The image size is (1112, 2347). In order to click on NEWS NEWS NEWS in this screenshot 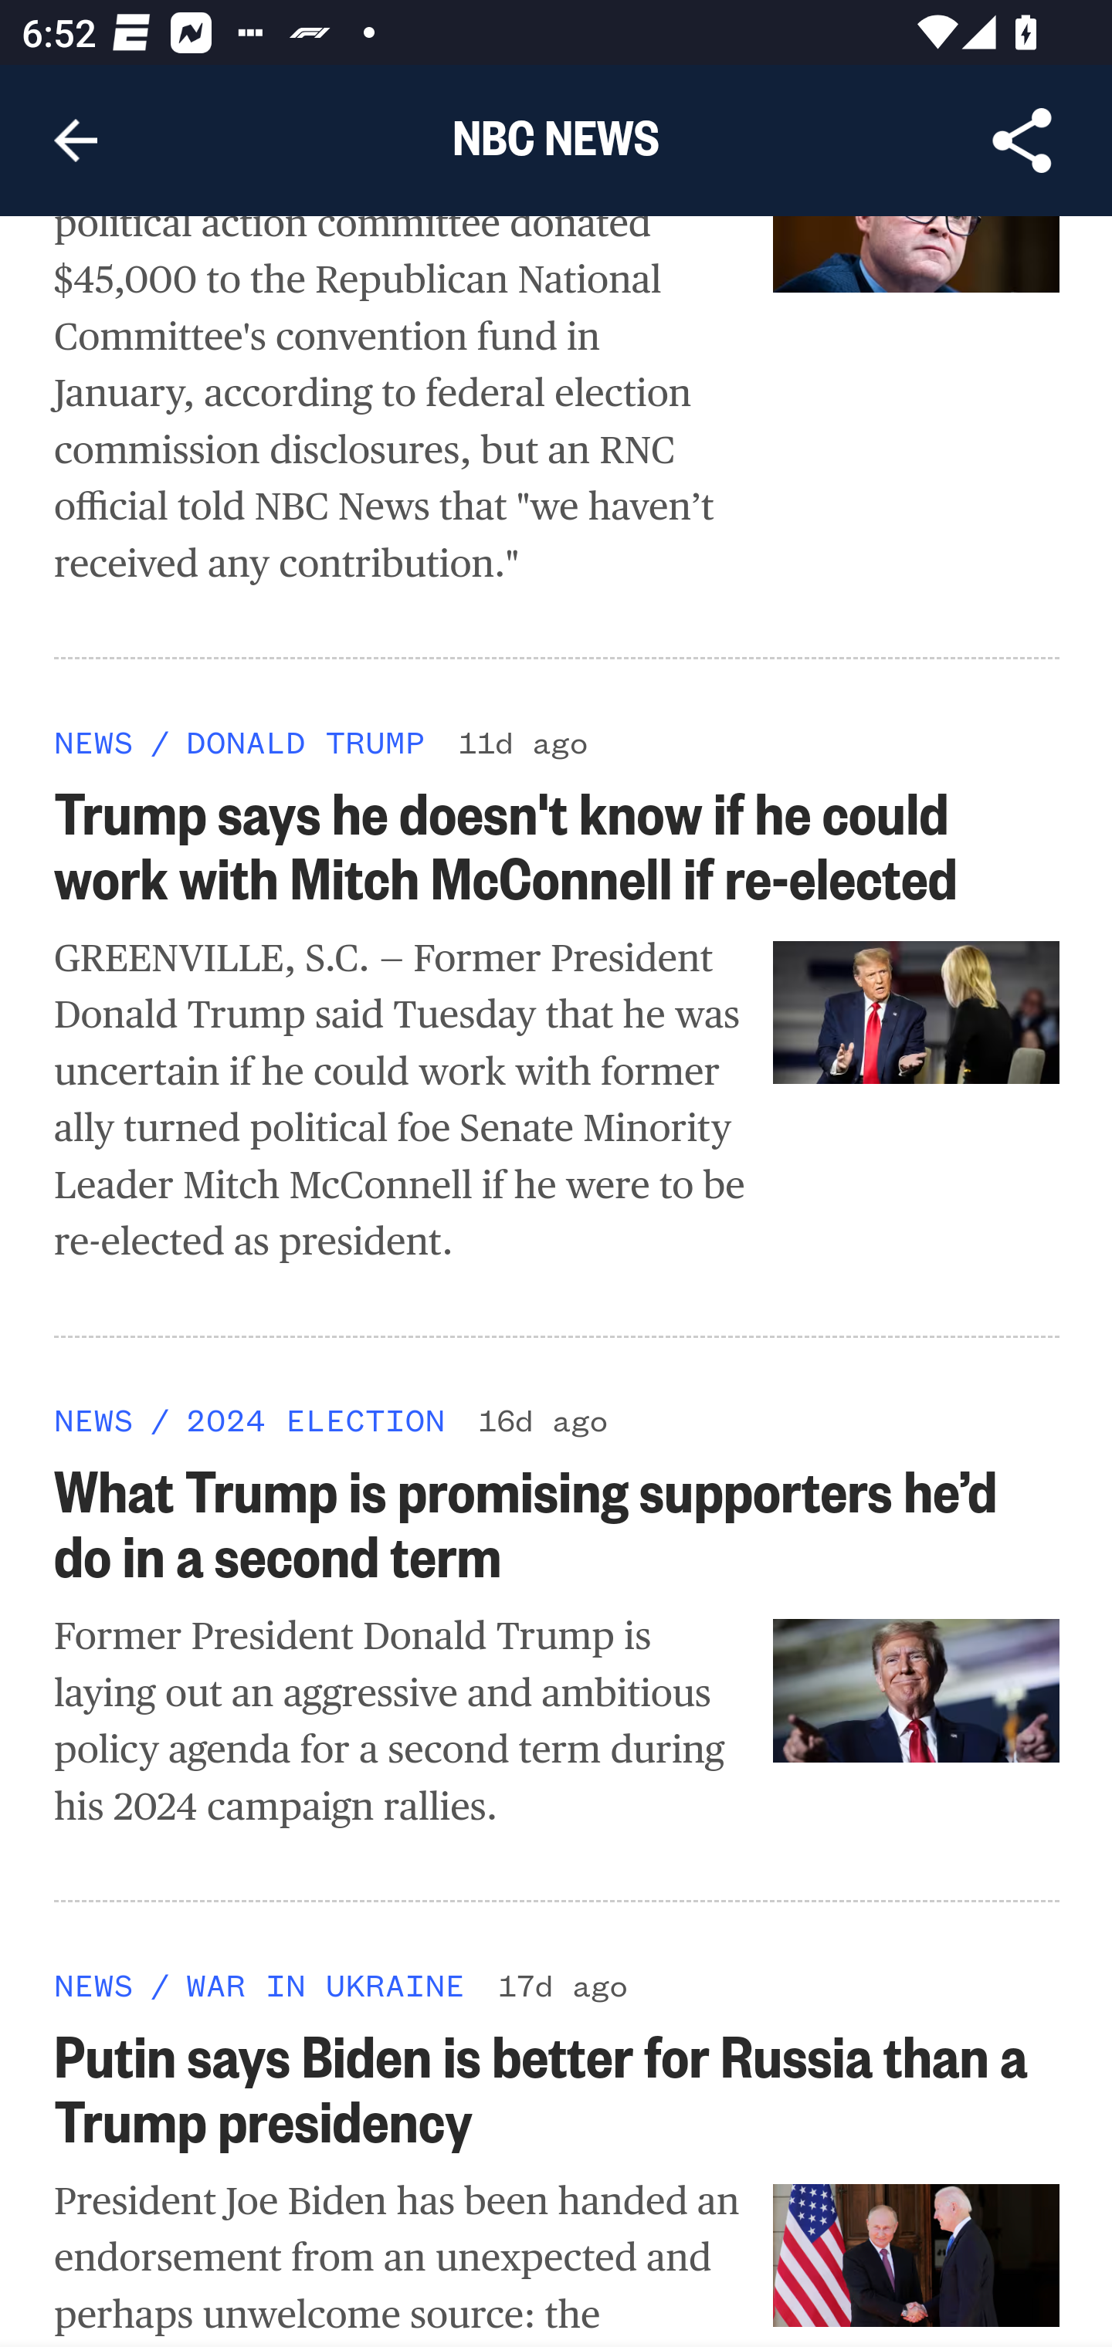, I will do `click(94, 1421)`.